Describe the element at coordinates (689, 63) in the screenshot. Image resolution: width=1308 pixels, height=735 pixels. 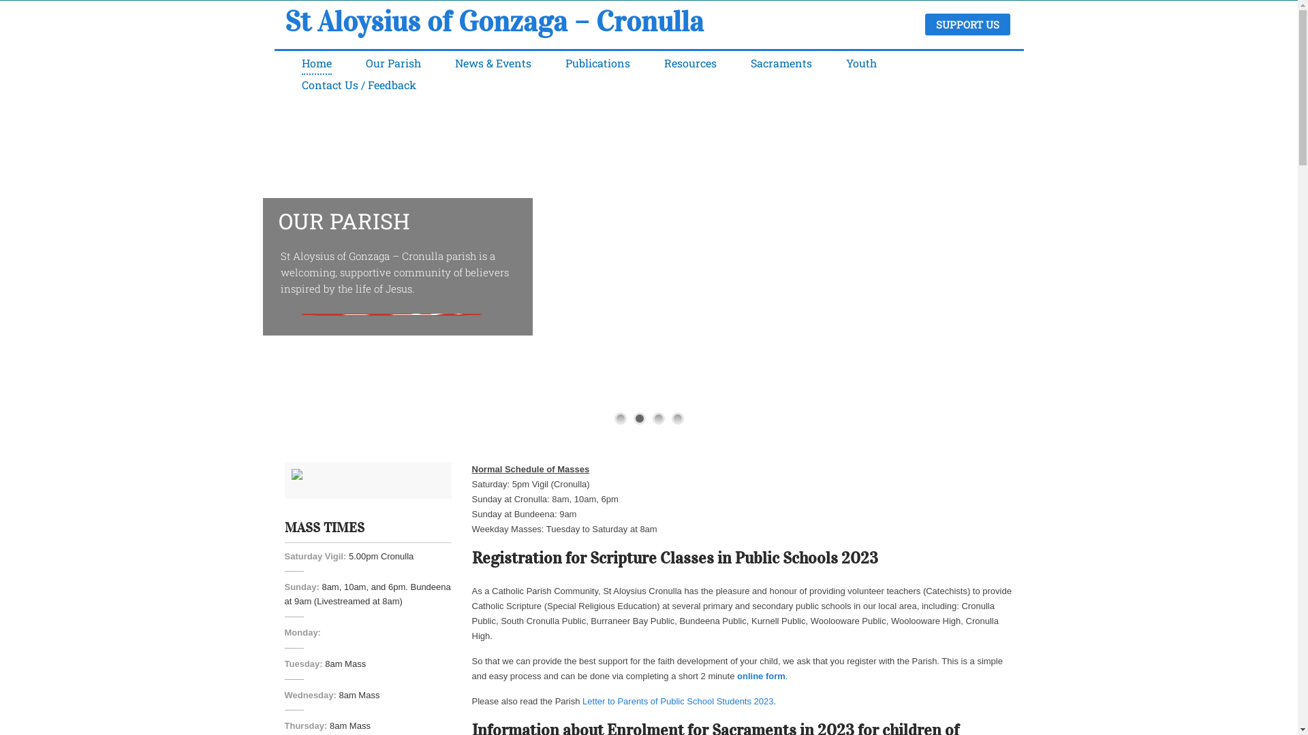
I see `Resources` at that location.